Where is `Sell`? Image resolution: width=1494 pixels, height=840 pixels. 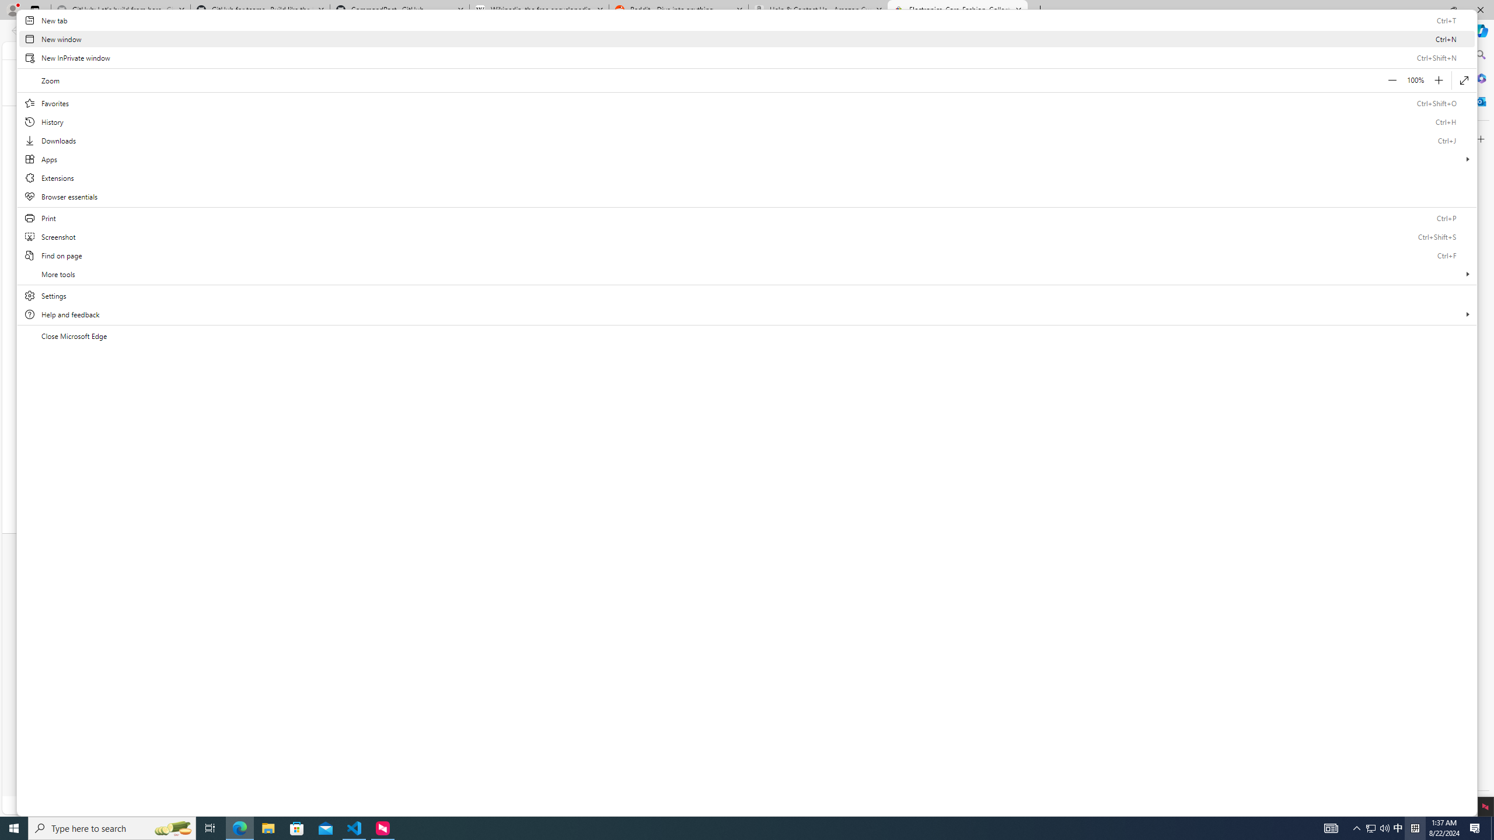
Sell is located at coordinates (526, 574).